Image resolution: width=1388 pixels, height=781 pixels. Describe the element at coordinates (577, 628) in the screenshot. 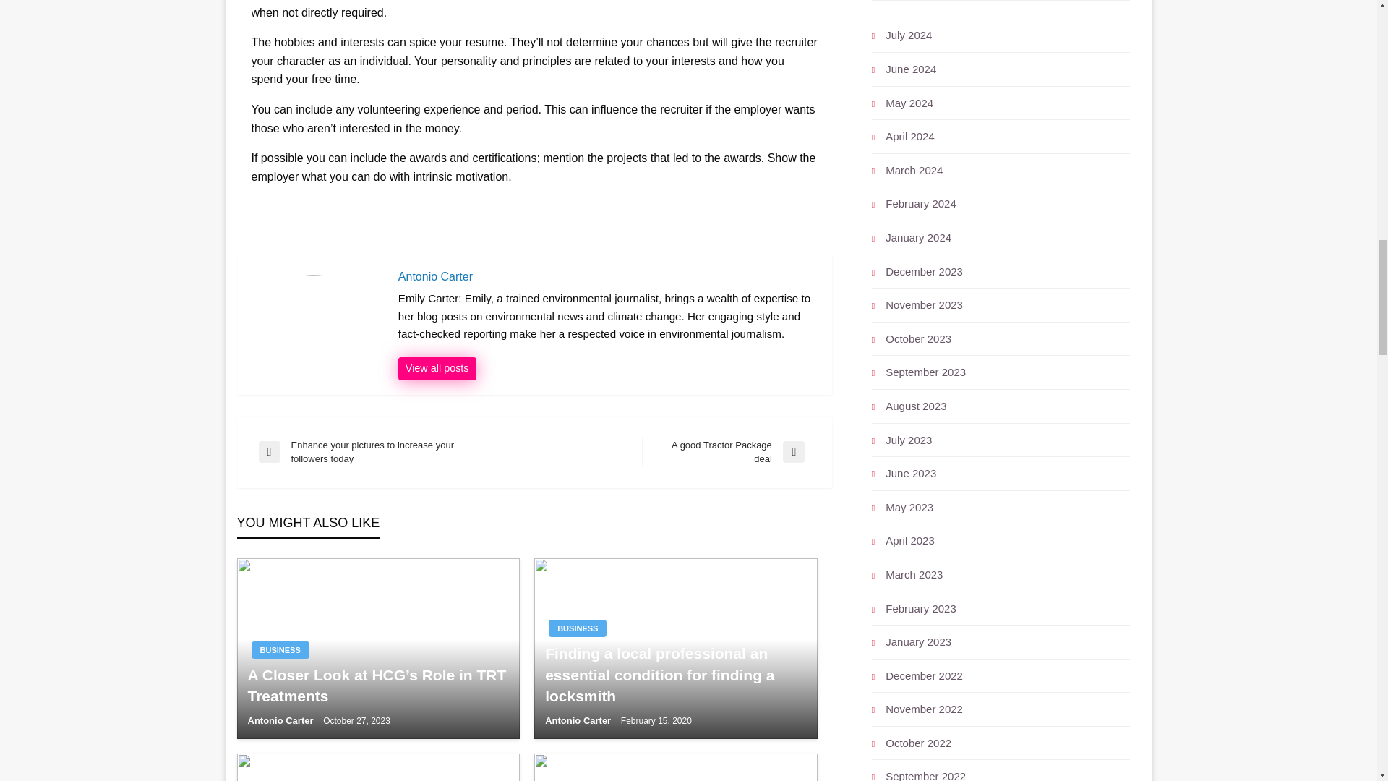

I see `BUSINESS` at that location.